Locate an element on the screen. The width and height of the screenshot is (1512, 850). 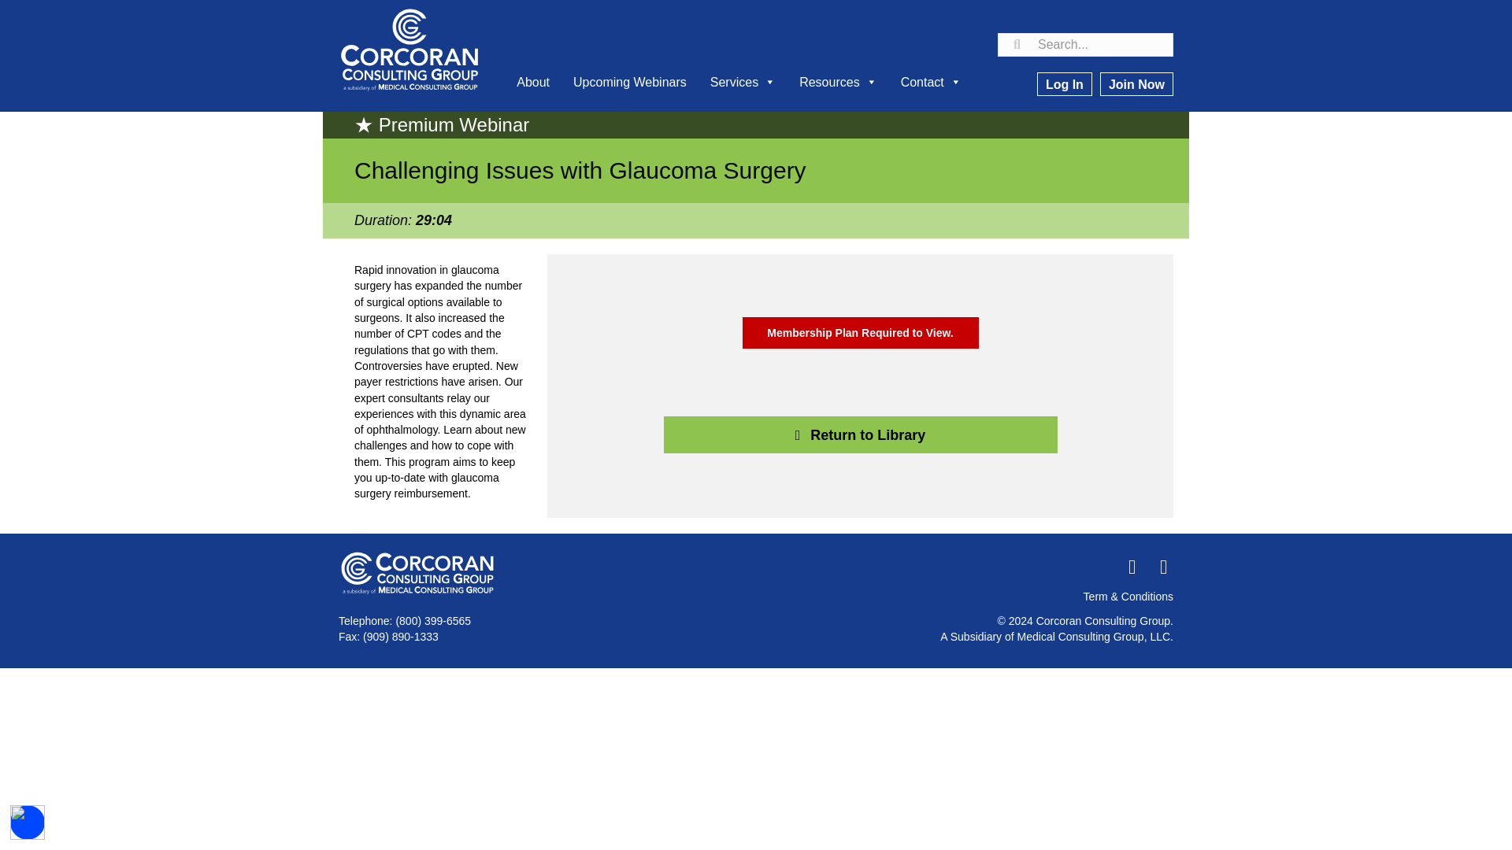
Log In is located at coordinates (1065, 83).